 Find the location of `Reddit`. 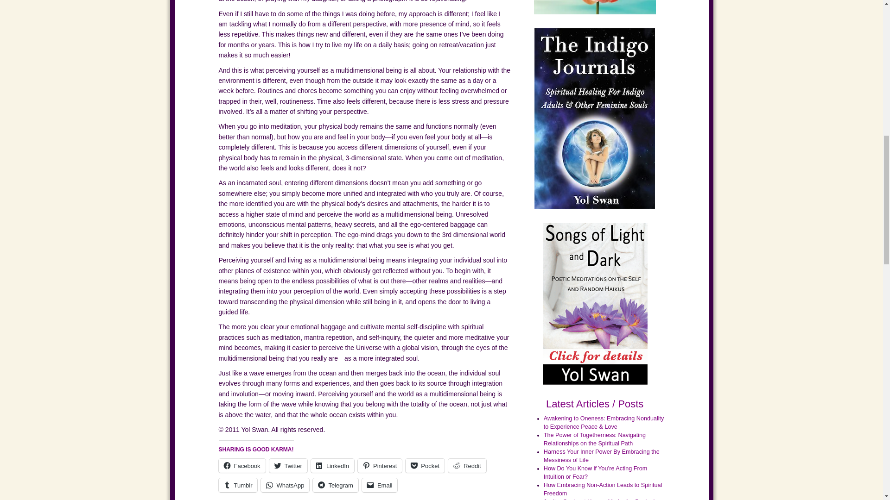

Reddit is located at coordinates (467, 466).